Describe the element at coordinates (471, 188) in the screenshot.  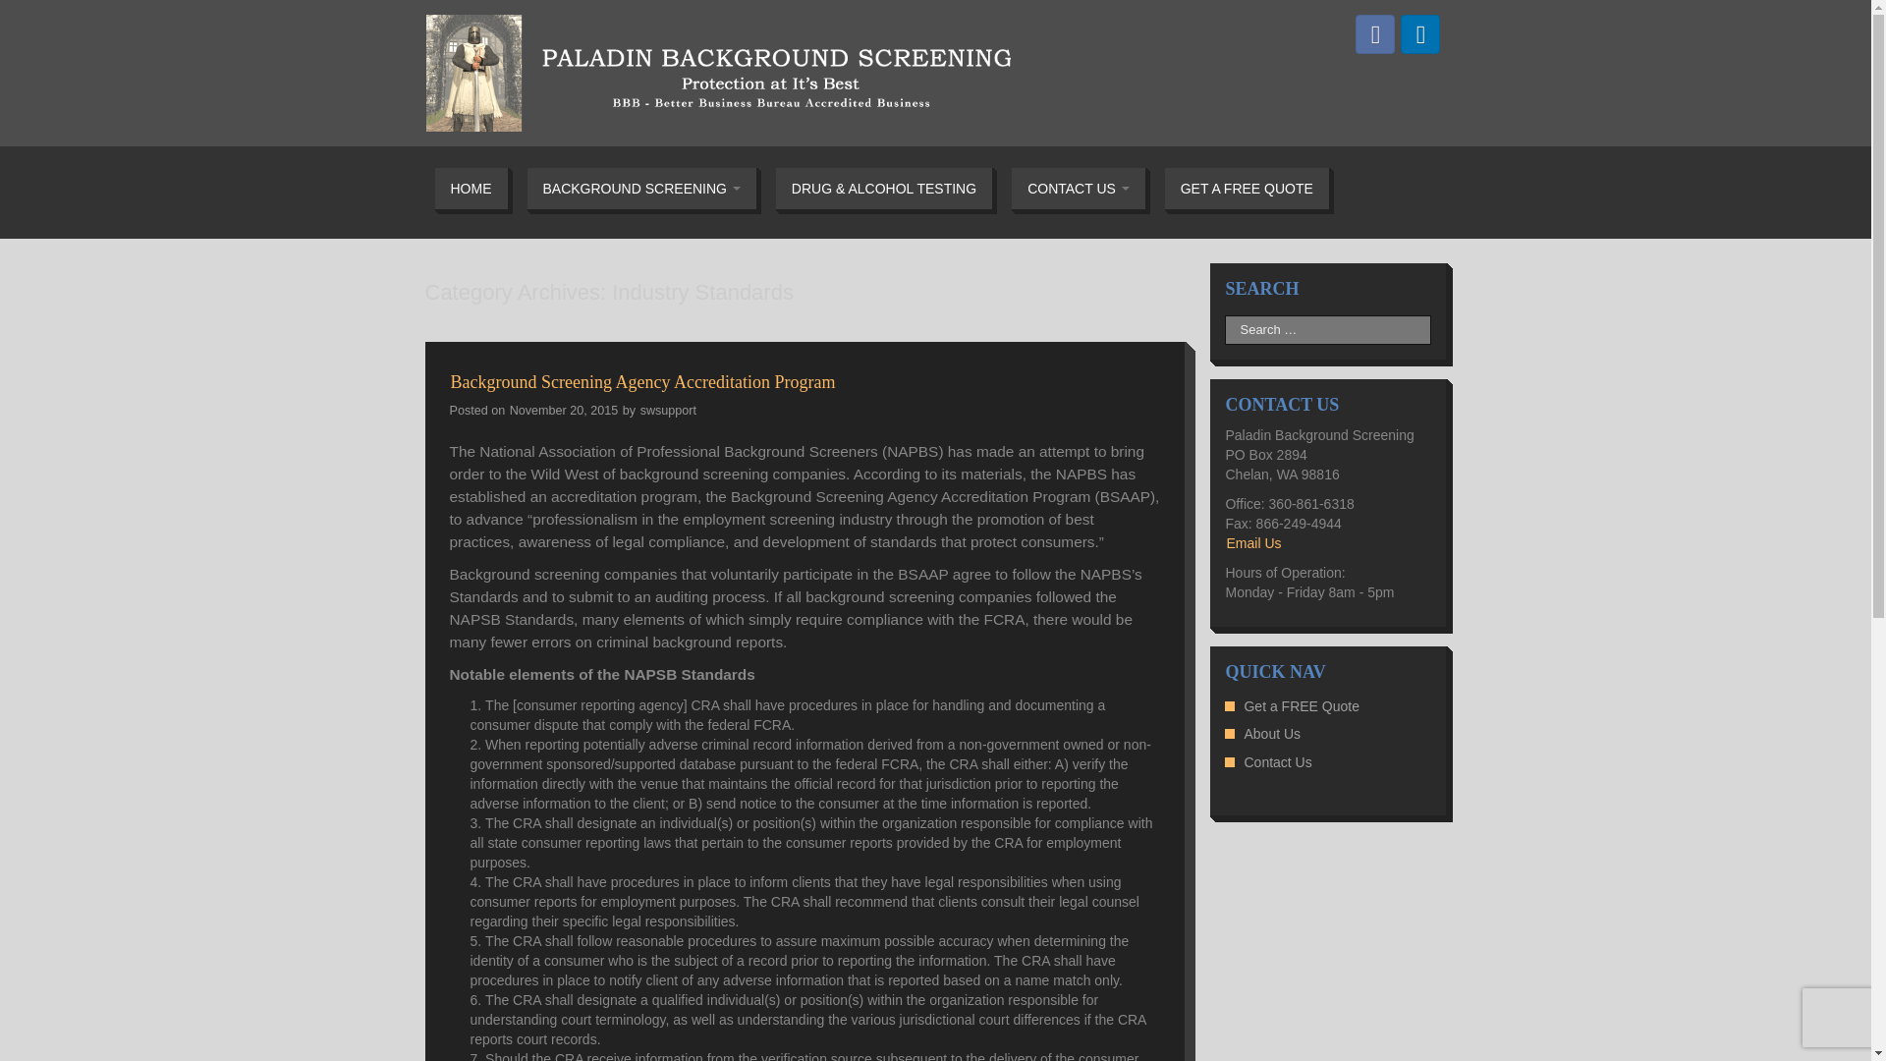
I see `HOME` at that location.